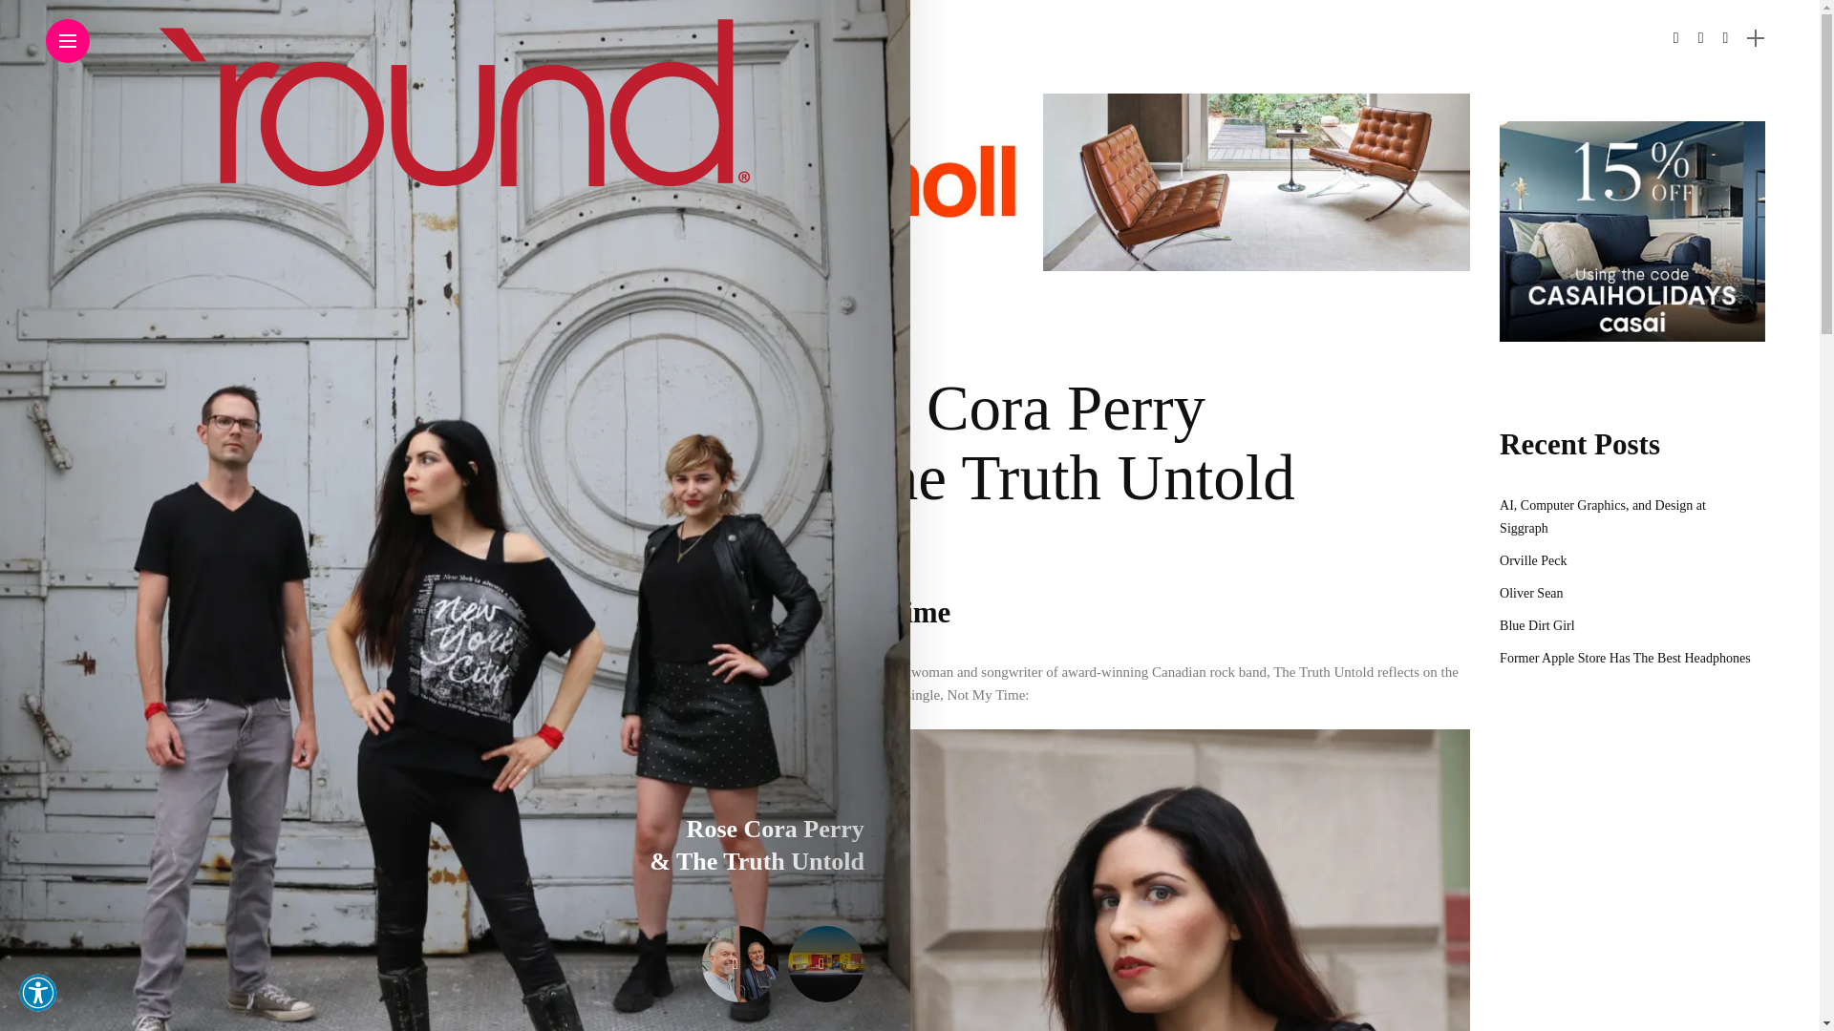 The height and width of the screenshot is (1031, 1834). Describe the element at coordinates (1538, 626) in the screenshot. I see `Blue Dirt Girl` at that location.